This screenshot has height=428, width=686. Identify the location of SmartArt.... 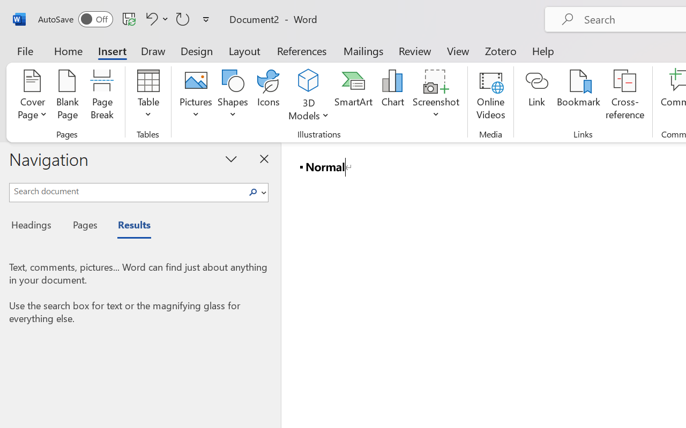
(353, 96).